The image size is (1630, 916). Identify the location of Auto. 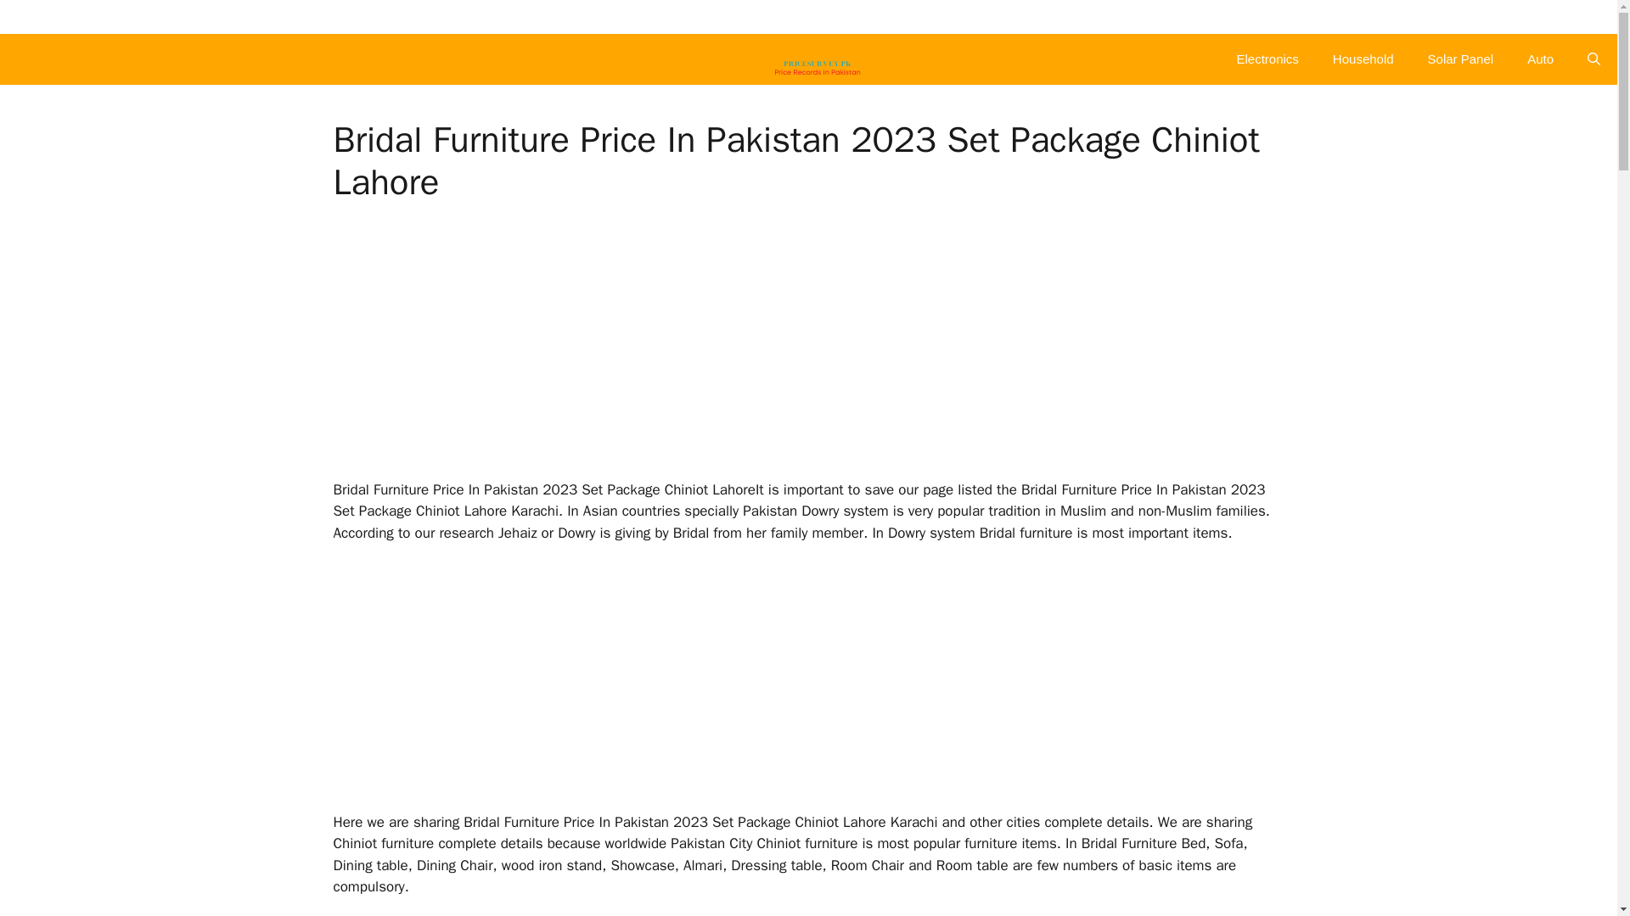
(1540, 59).